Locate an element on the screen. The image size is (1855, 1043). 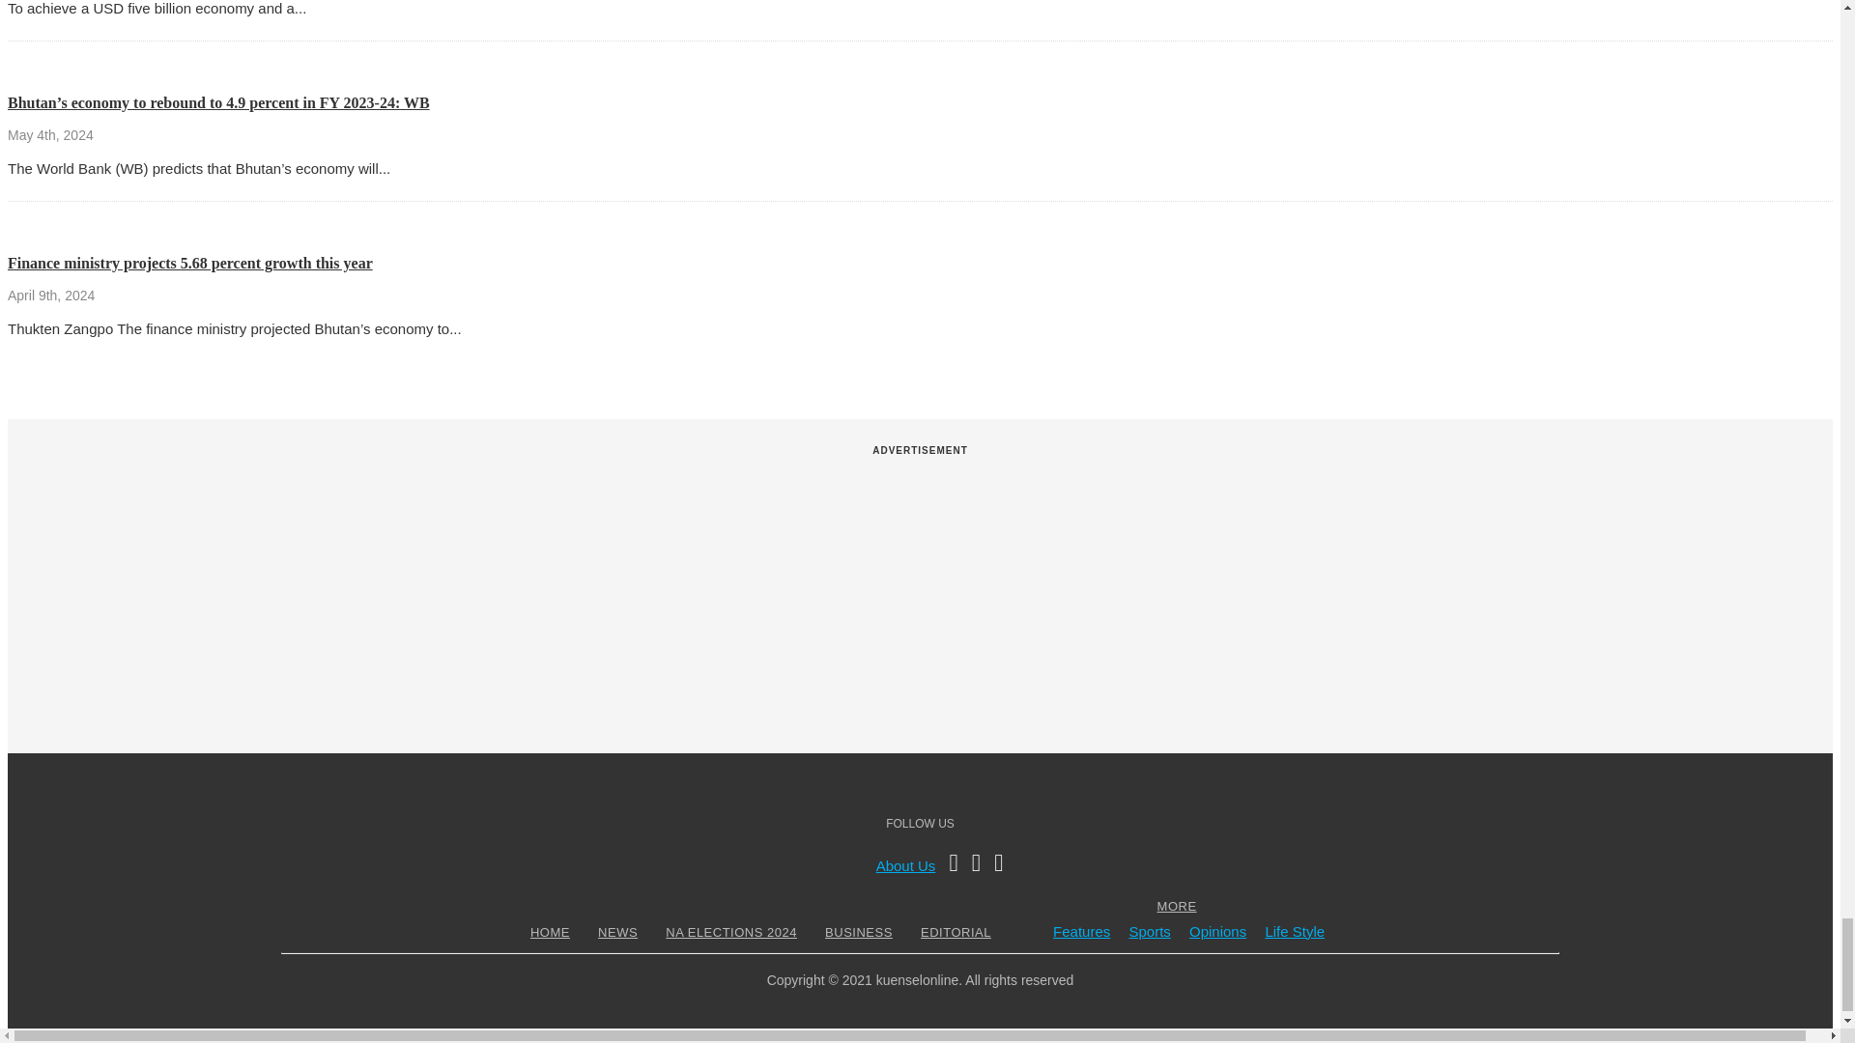
Finance ministry projects 5.68 percent growth this year is located at coordinates (189, 263).